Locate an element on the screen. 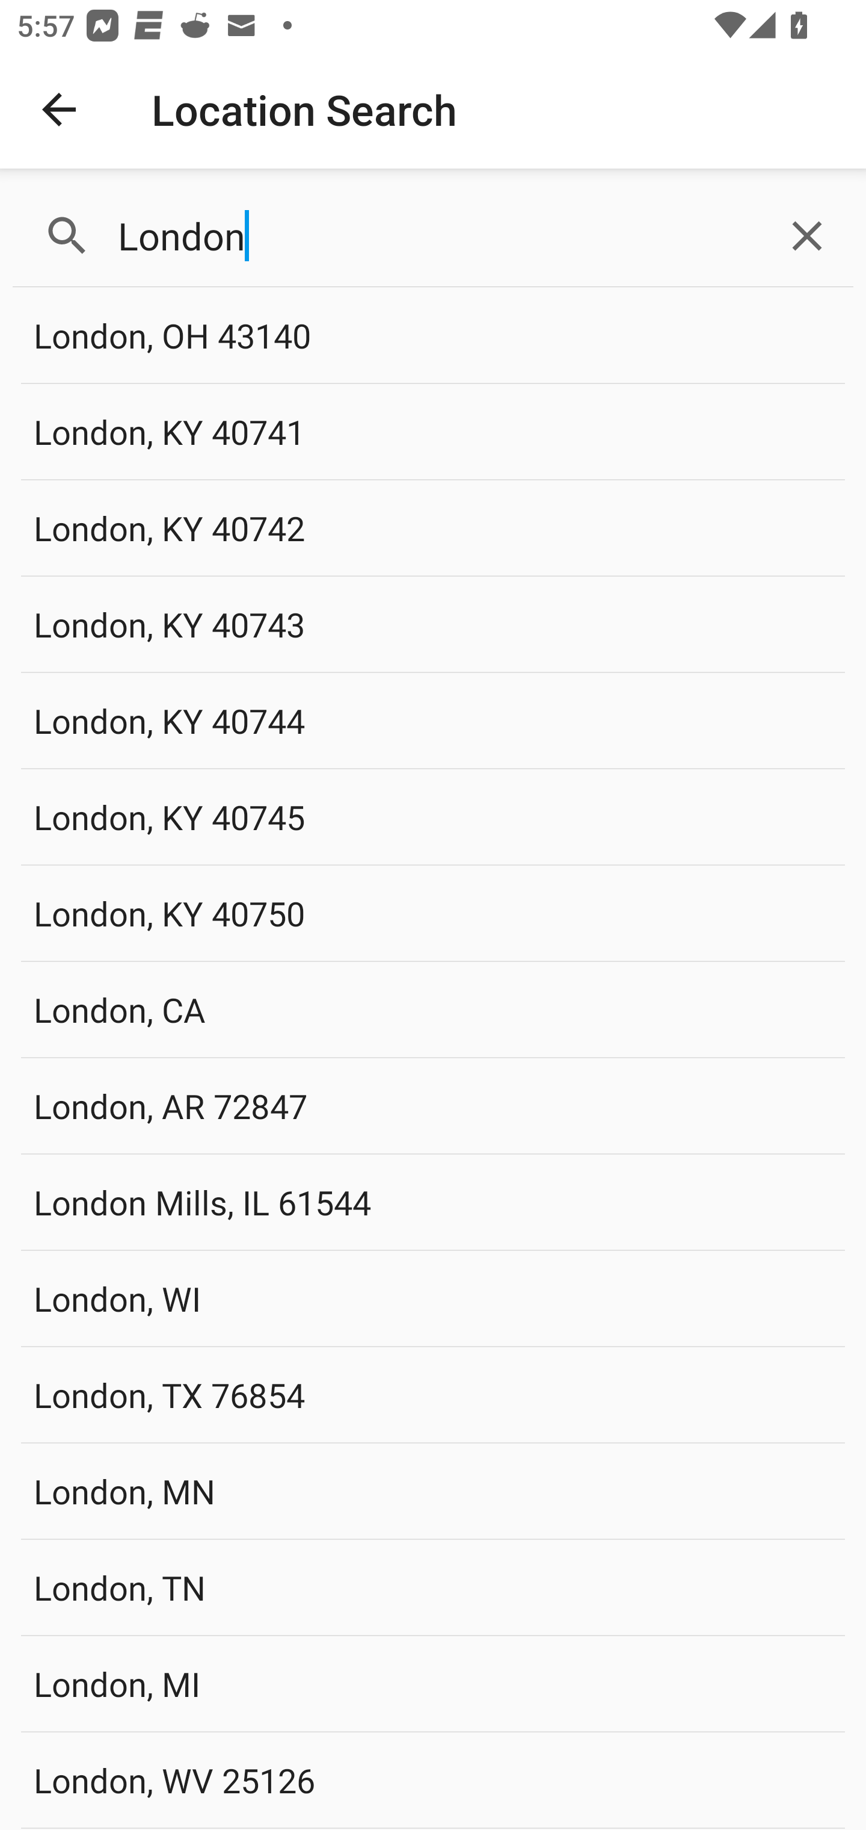 This screenshot has width=866, height=1830. London, CA is located at coordinates (433, 1009).